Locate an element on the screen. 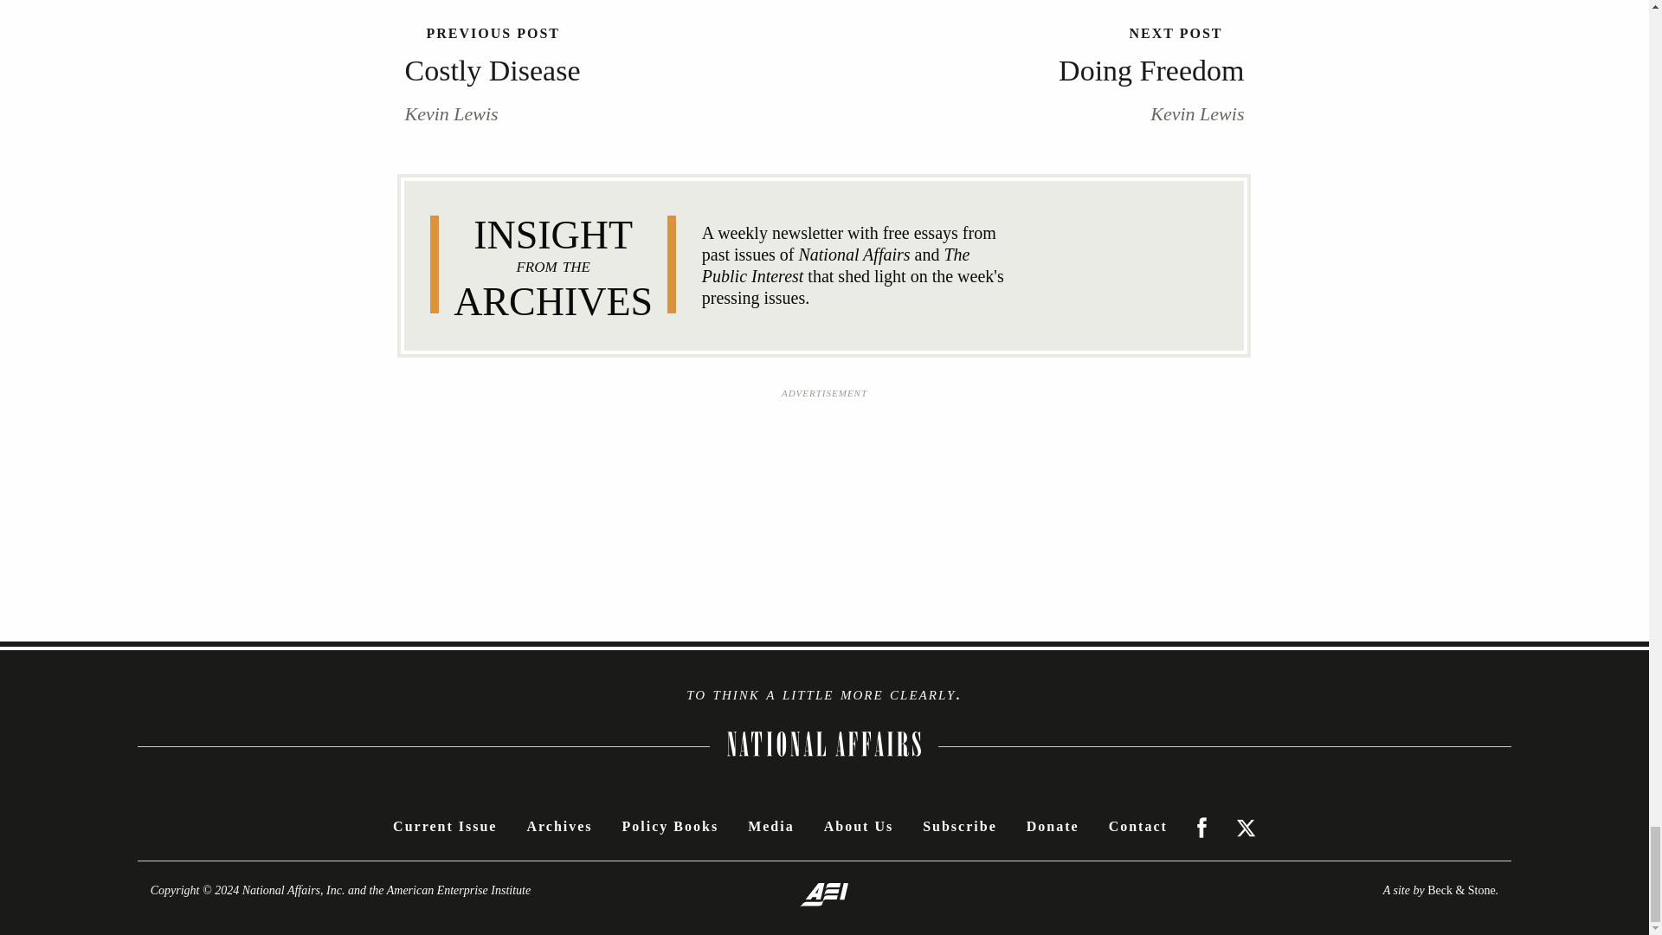 The width and height of the screenshot is (1662, 935). NEXT POST is located at coordinates (1077, 33).